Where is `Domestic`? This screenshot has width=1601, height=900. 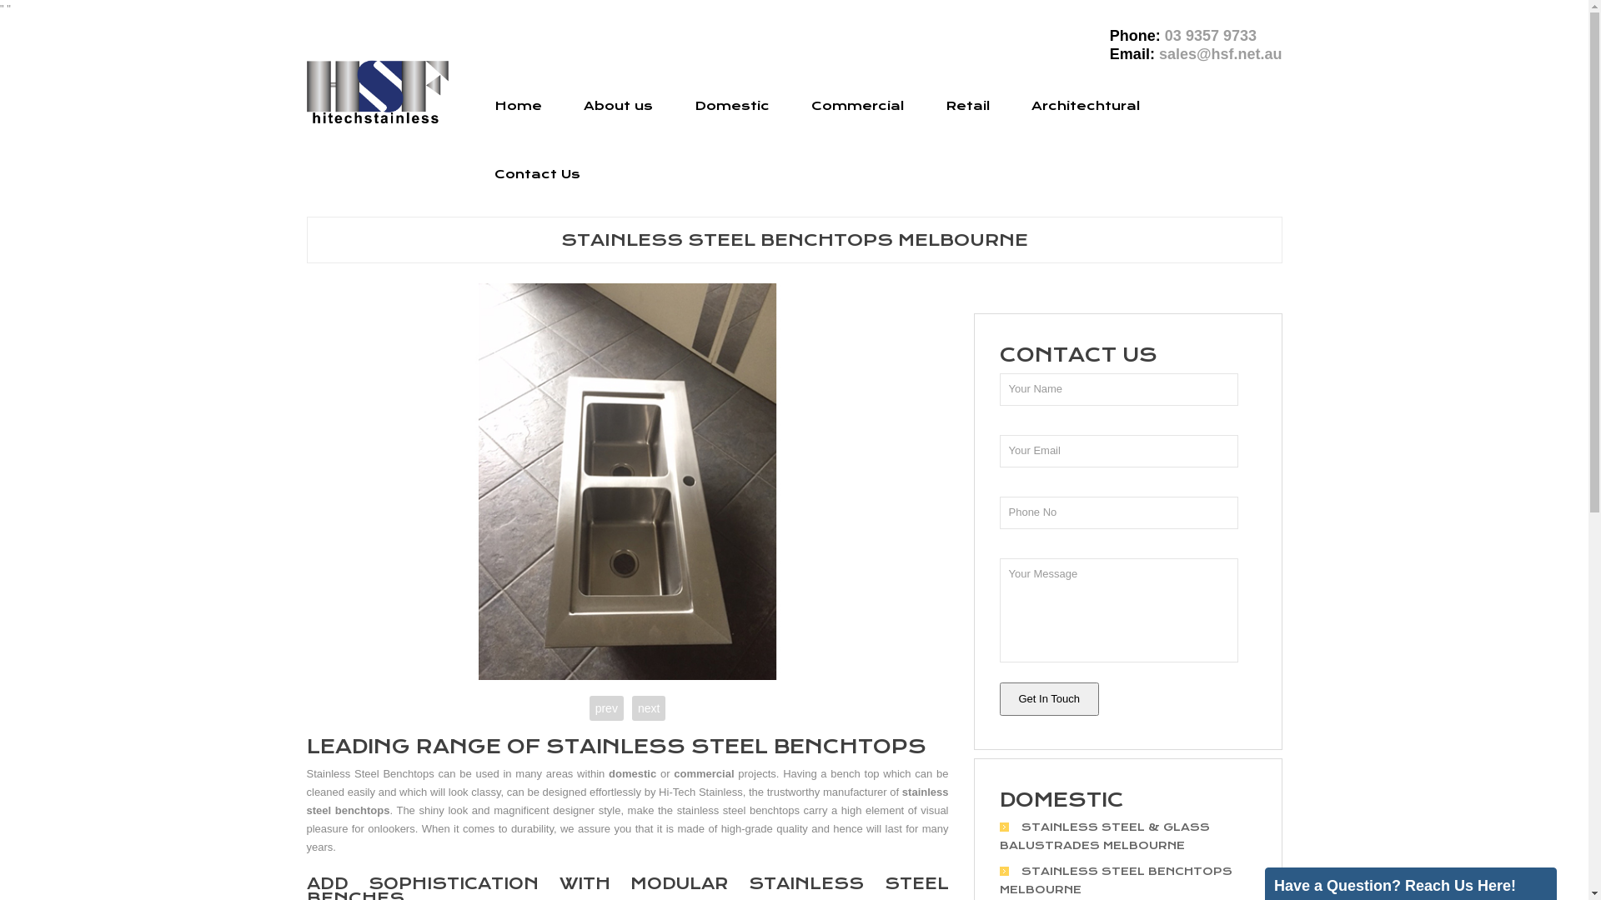
Domestic is located at coordinates (732, 106).